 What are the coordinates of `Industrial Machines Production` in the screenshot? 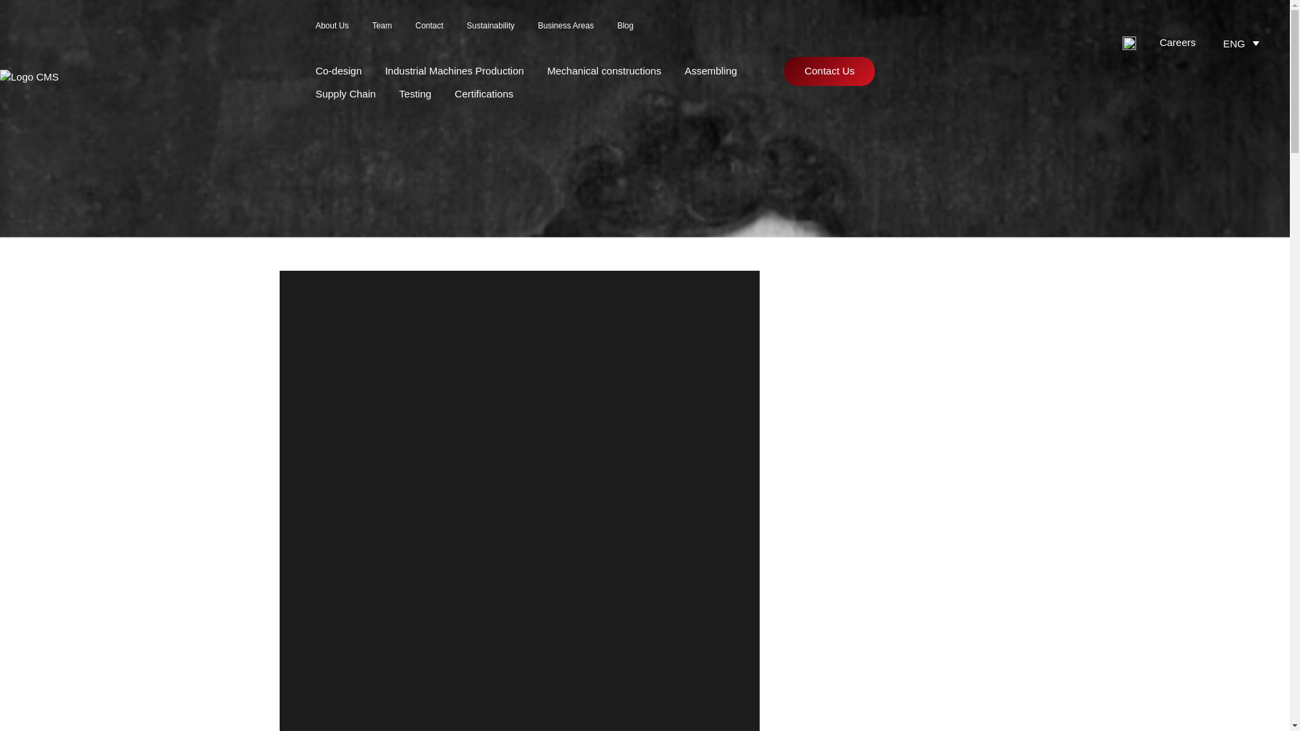 It's located at (454, 70).